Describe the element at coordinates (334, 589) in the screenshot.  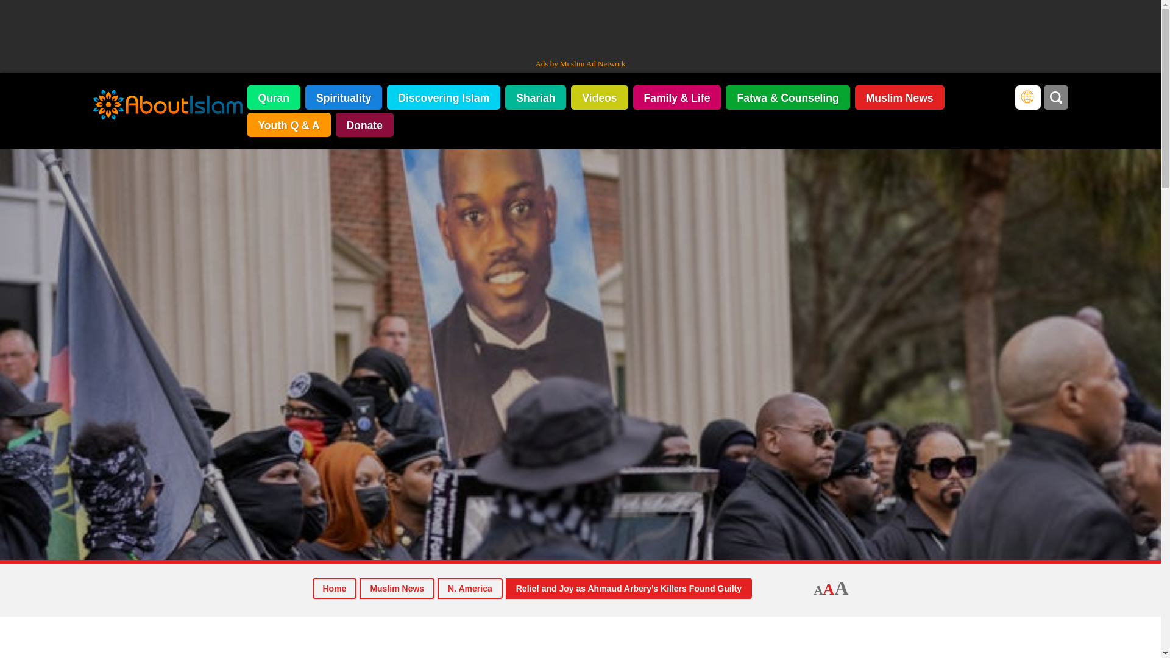
I see `Home` at that location.